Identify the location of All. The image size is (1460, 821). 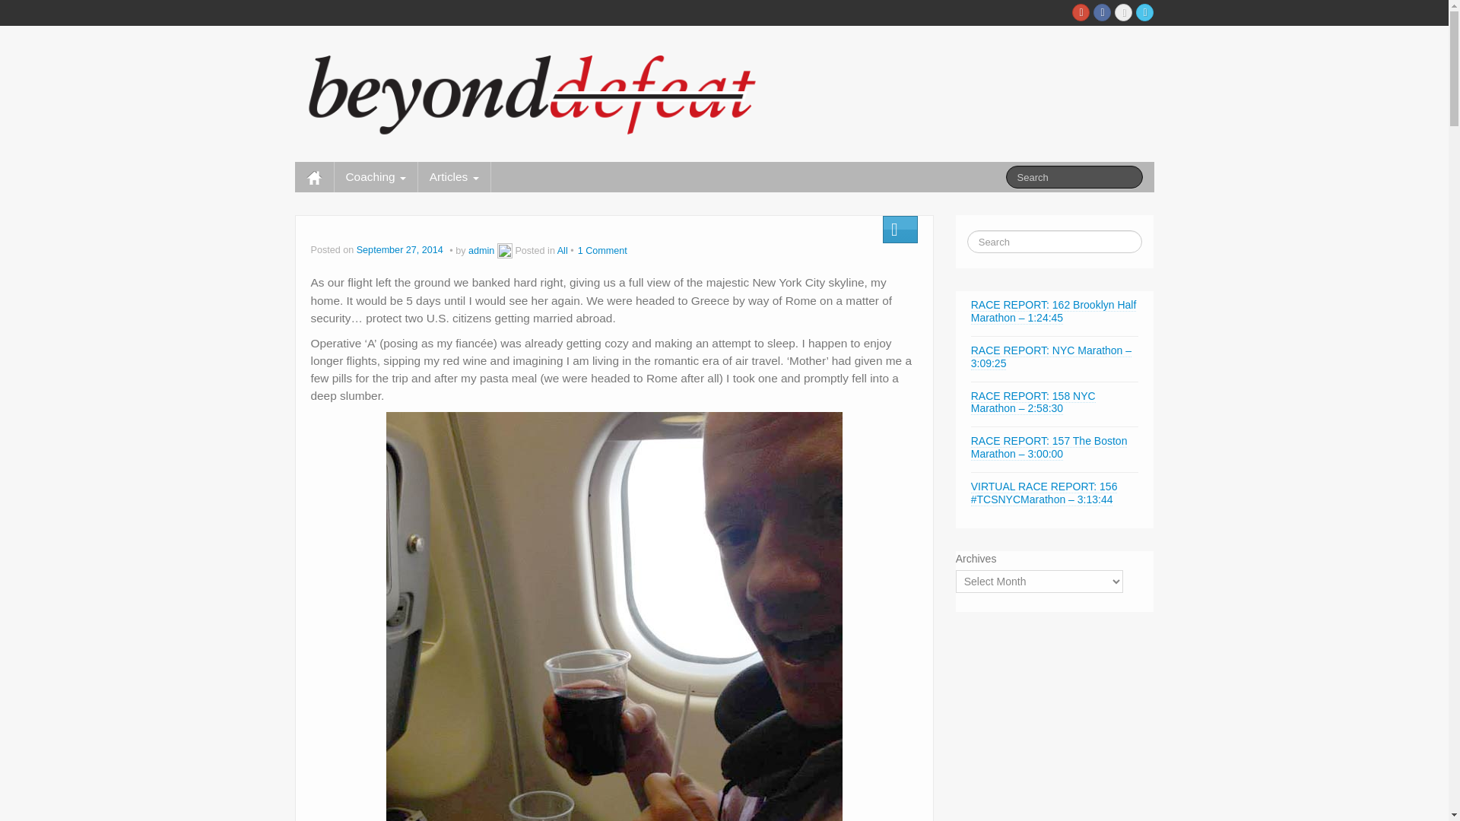
(563, 250).